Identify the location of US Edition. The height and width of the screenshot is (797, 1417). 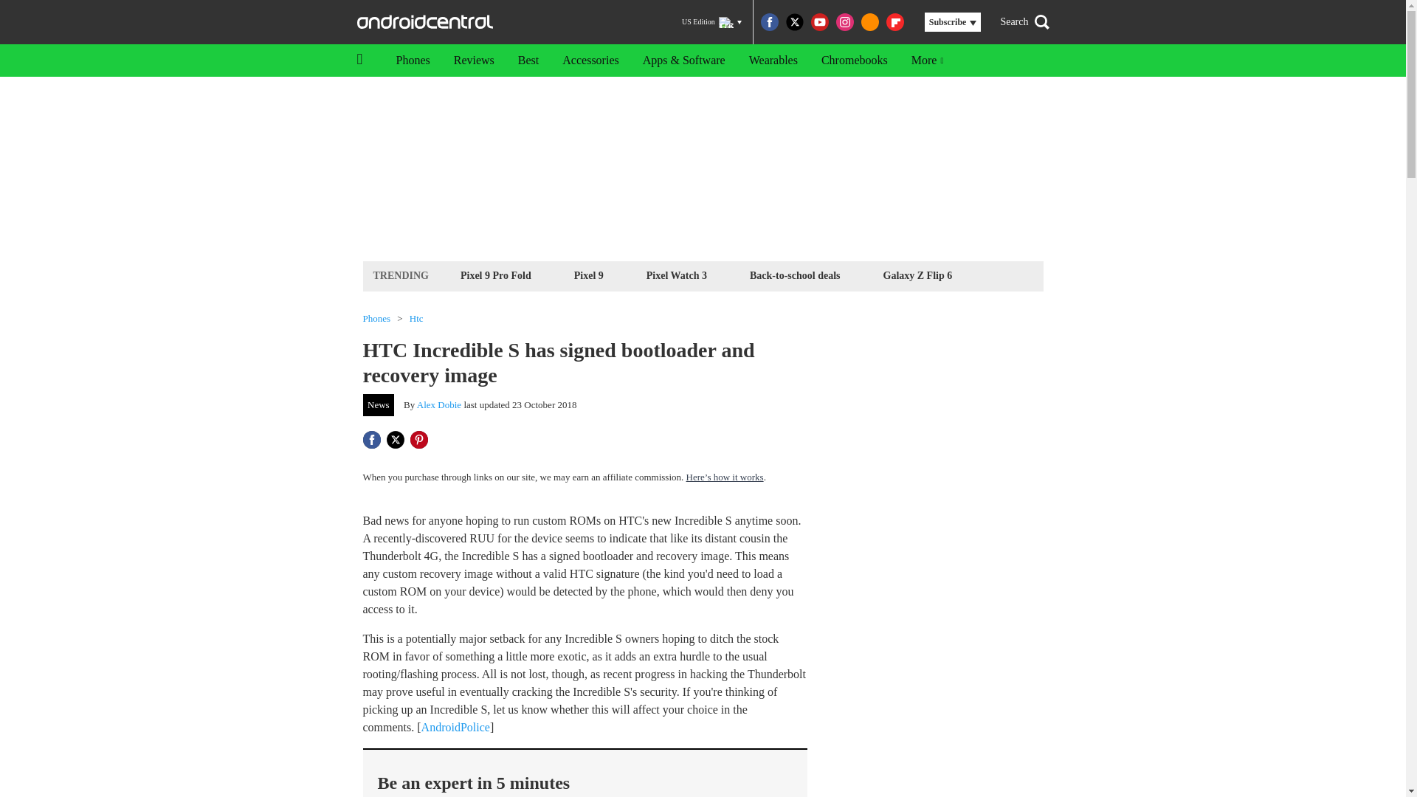
(711, 22).